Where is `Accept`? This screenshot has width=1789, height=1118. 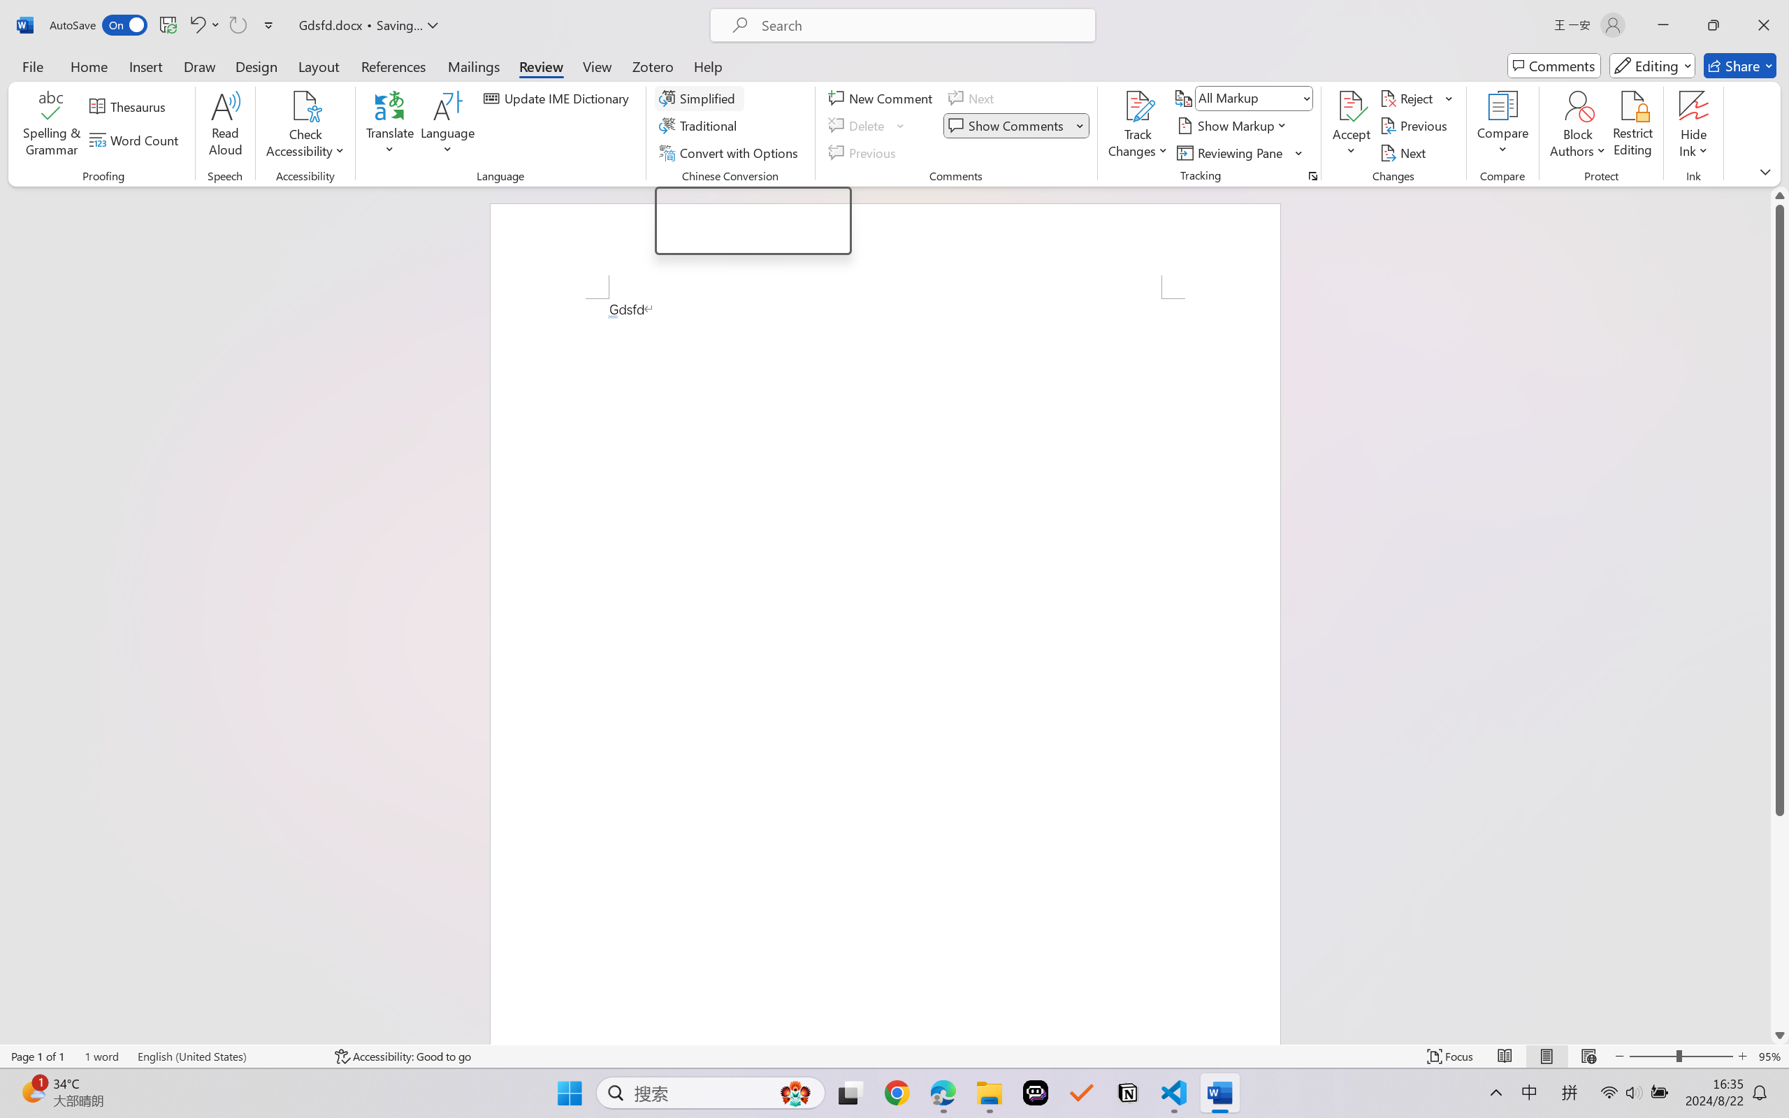 Accept is located at coordinates (1632, 126).